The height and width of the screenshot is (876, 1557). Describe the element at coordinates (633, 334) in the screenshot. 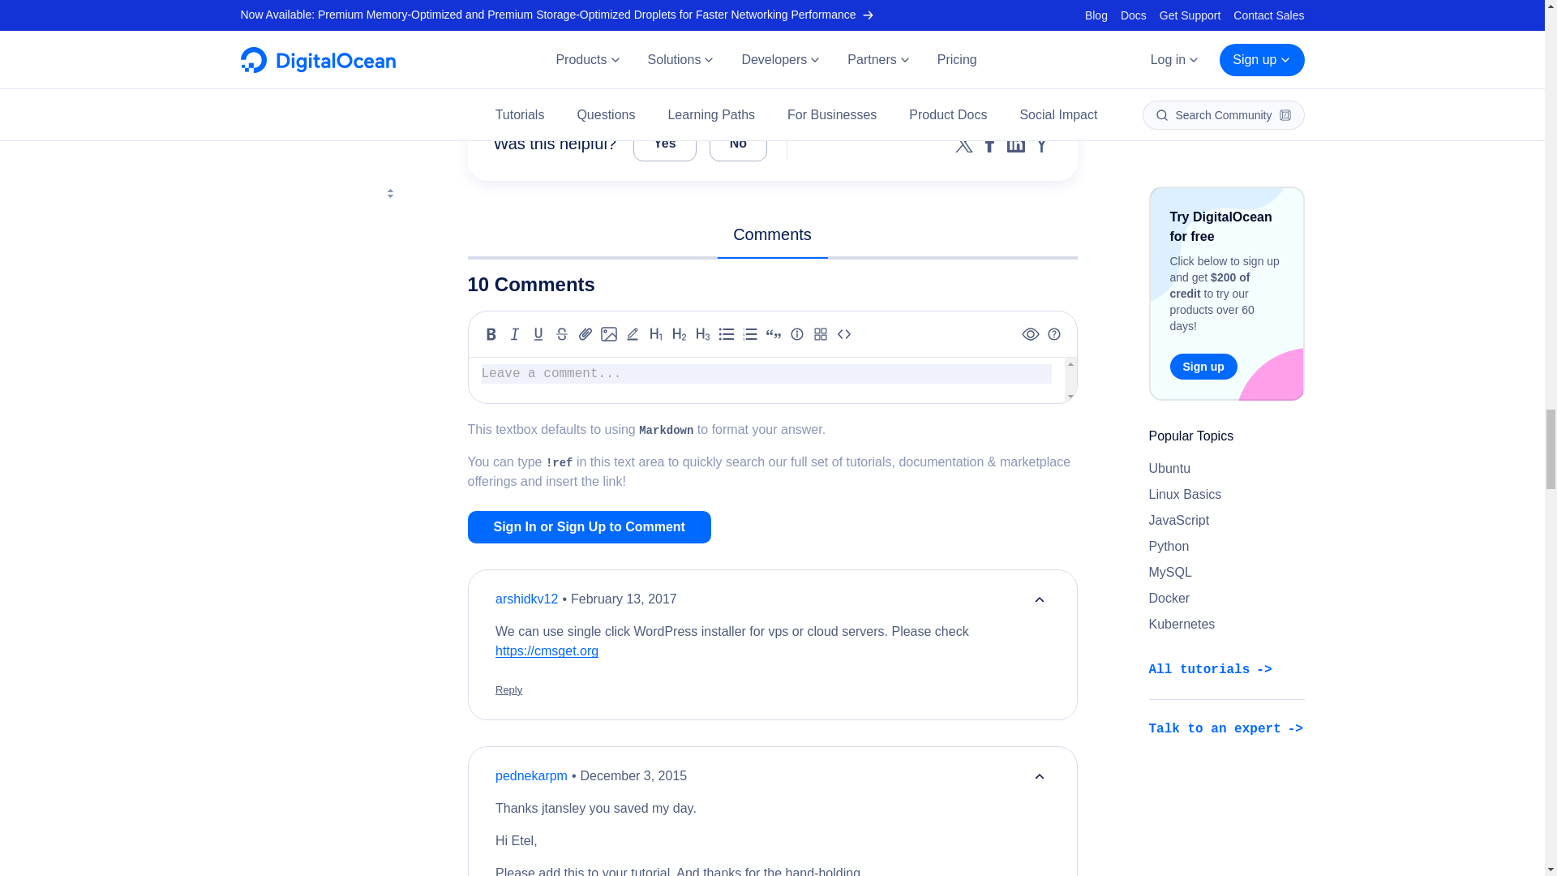

I see `Highlight` at that location.